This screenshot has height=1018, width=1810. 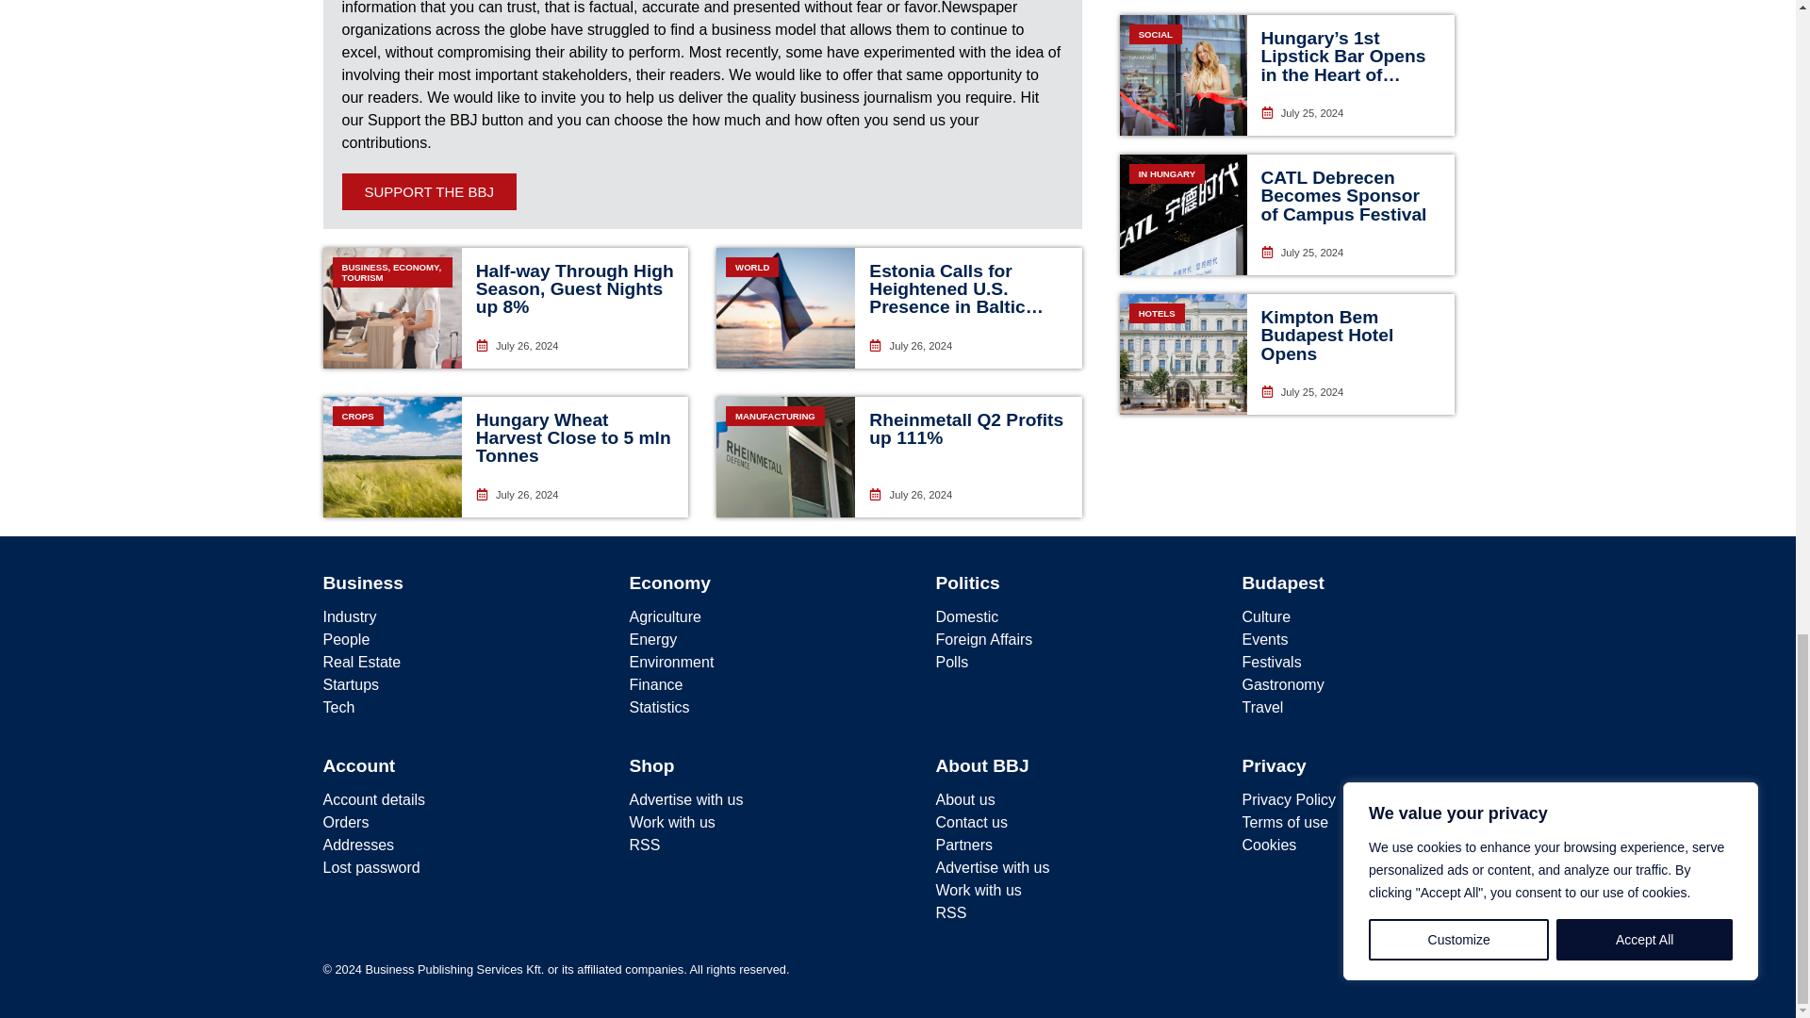 I want to click on MANUFACTURING, so click(x=785, y=456).